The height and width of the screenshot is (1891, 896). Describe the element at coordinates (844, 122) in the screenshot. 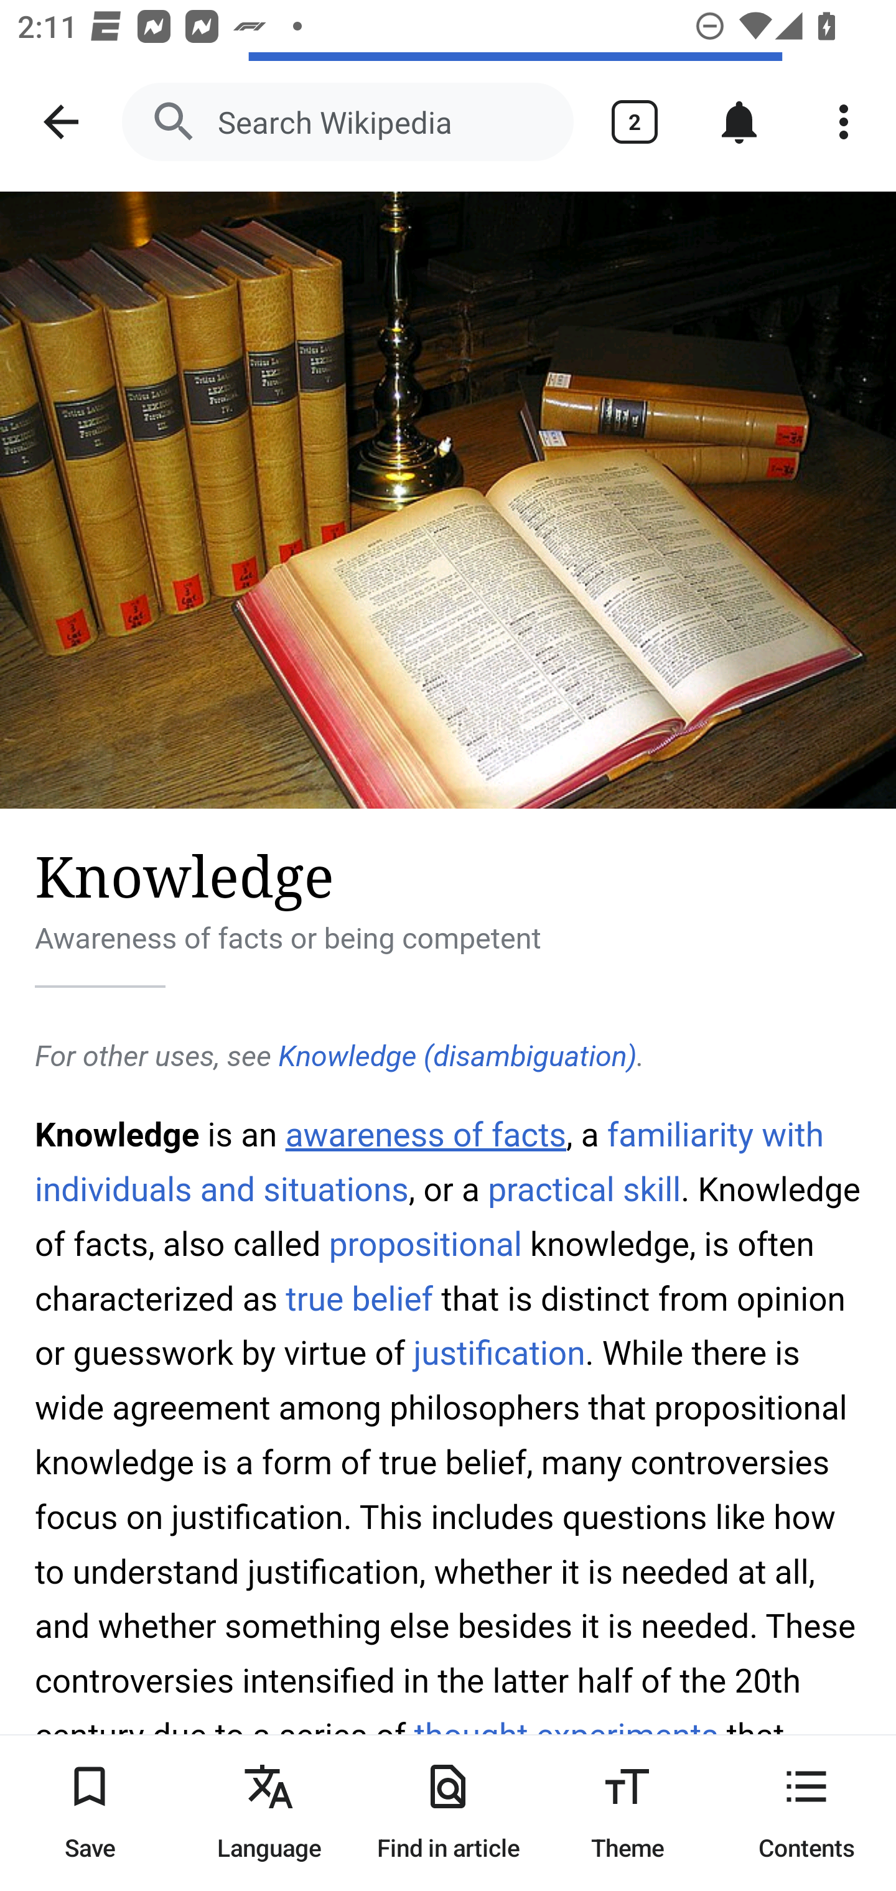

I see `More options` at that location.